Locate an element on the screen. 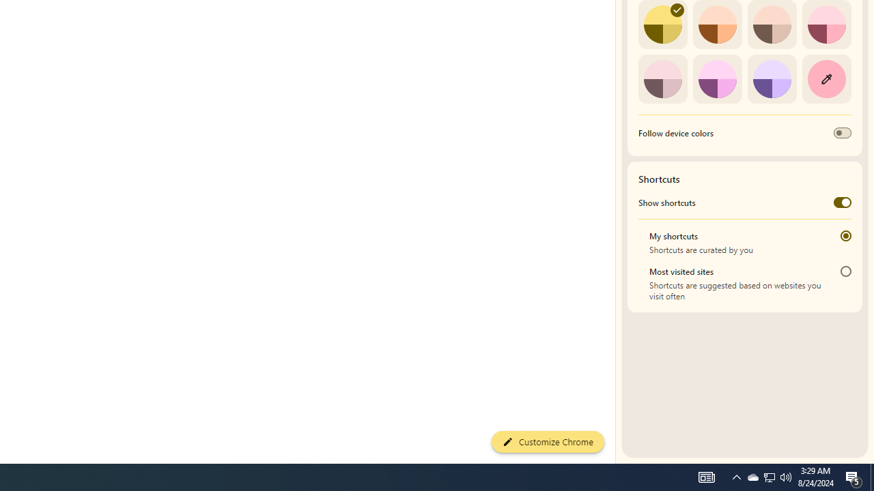 The image size is (874, 491). Custom color is located at coordinates (826, 78).